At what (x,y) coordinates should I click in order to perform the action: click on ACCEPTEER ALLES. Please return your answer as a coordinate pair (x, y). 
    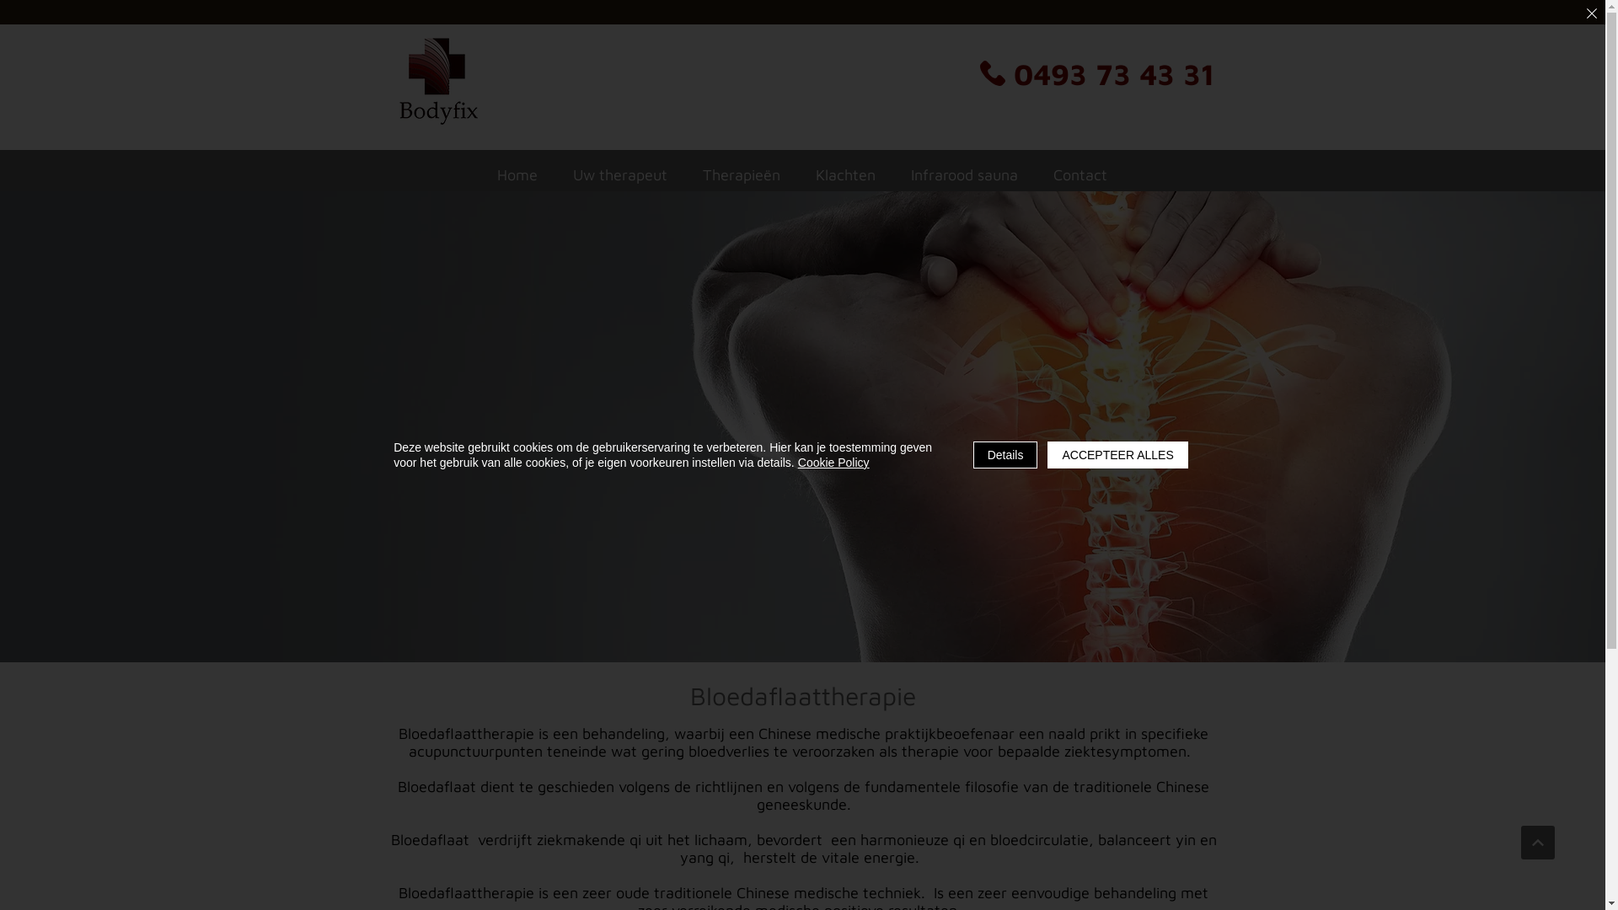
    Looking at the image, I should click on (1117, 455).